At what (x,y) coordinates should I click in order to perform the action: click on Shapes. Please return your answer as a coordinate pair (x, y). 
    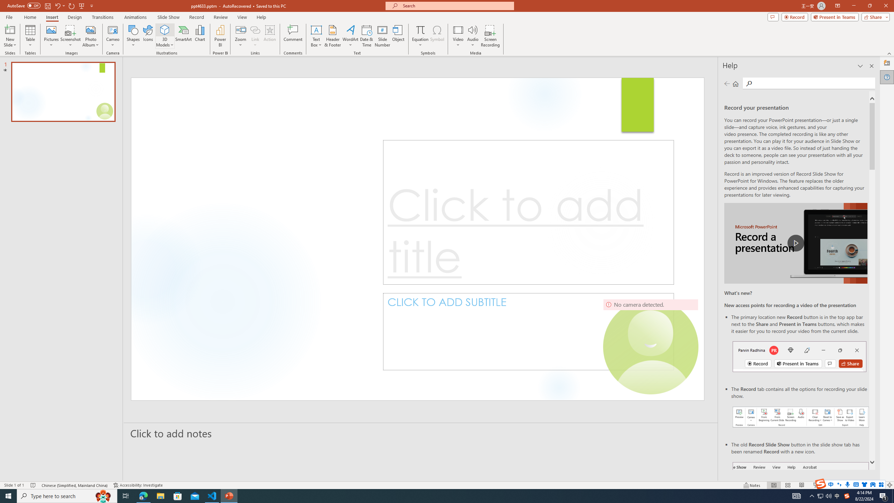
    Looking at the image, I should click on (133, 36).